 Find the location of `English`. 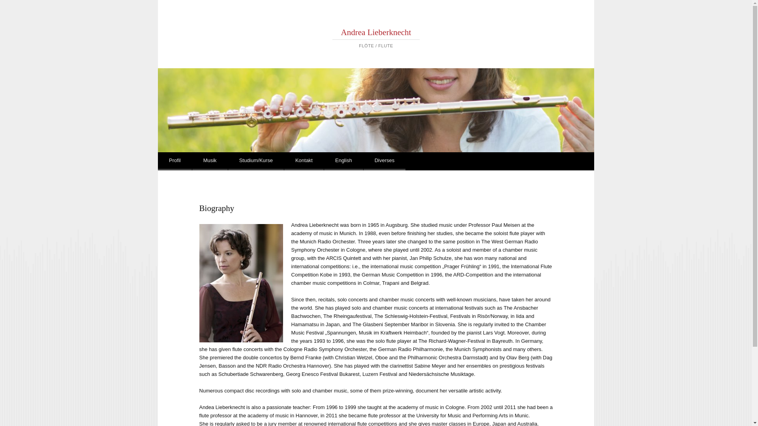

English is located at coordinates (343, 161).